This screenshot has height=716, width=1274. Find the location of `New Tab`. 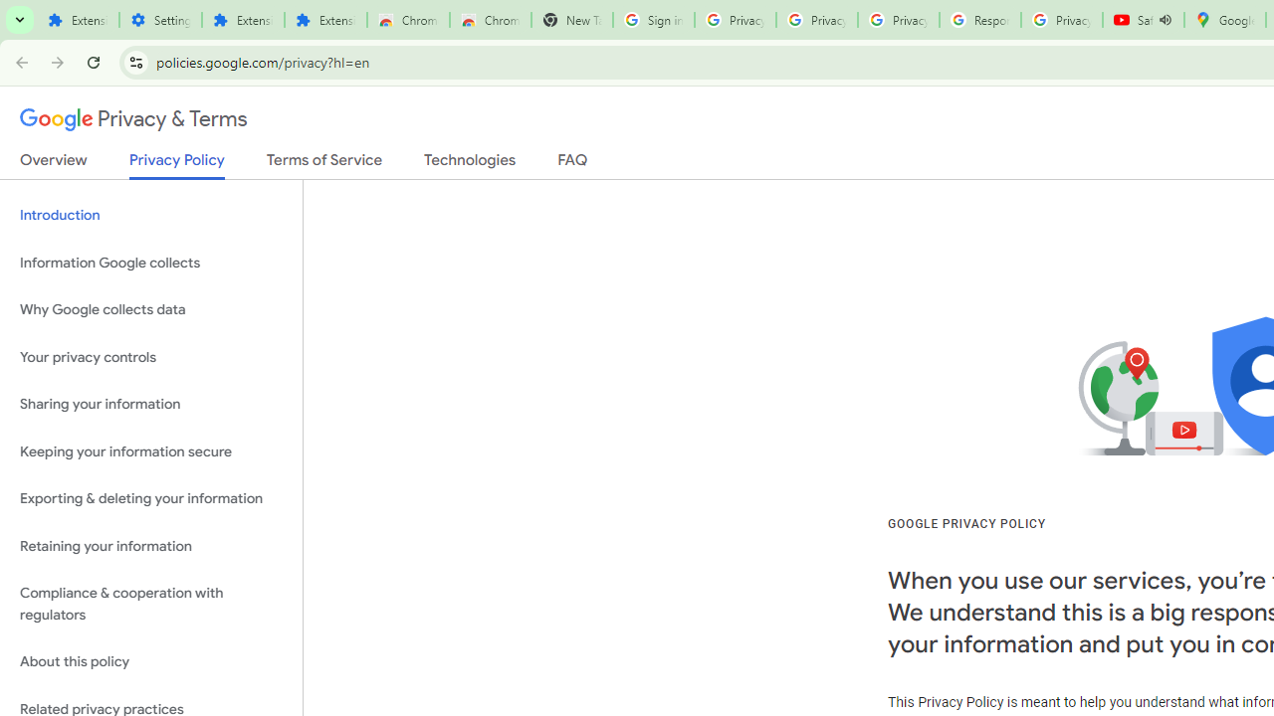

New Tab is located at coordinates (571, 20).